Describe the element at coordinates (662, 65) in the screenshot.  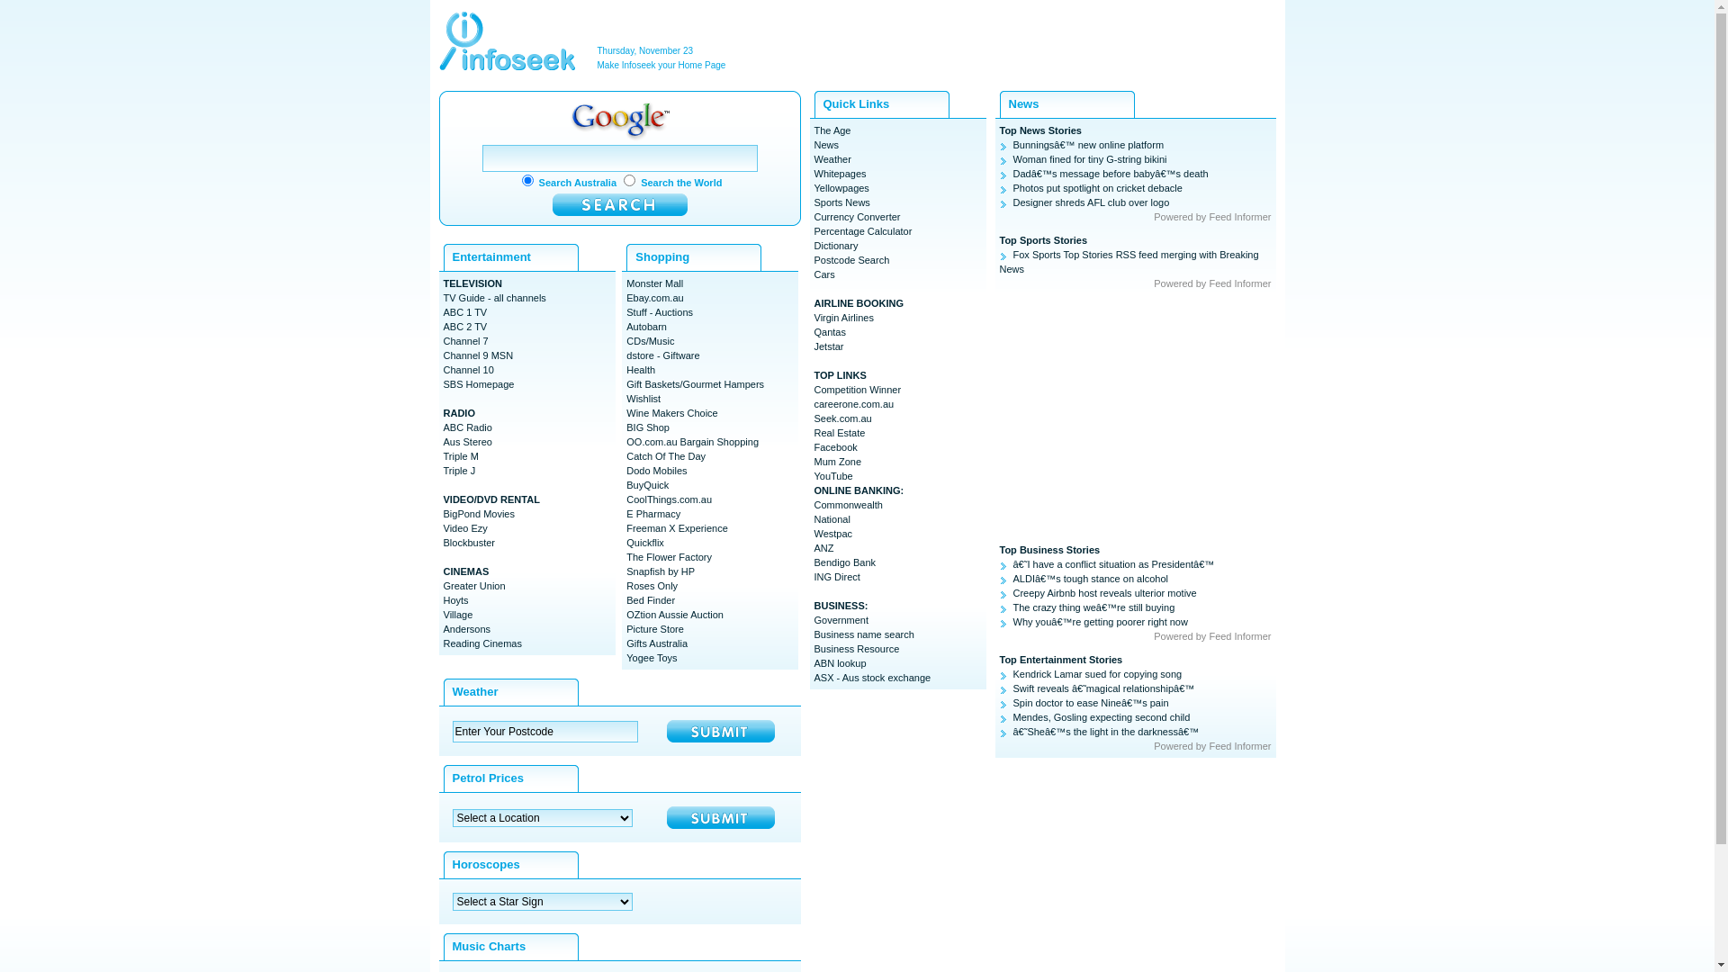
I see `Make Infoseek your Home Page` at that location.